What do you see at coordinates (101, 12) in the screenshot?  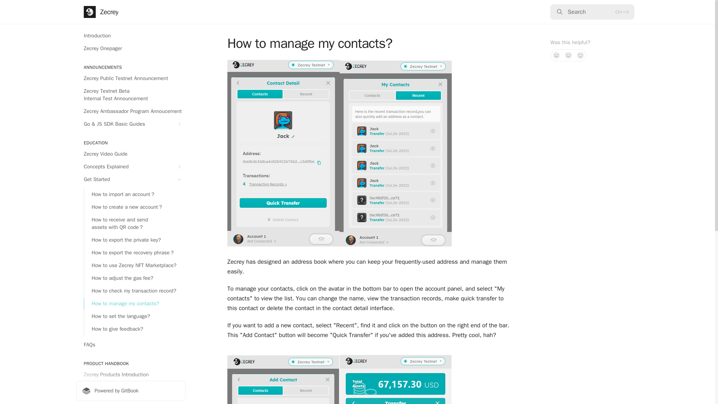 I see `Zecrey` at bounding box center [101, 12].